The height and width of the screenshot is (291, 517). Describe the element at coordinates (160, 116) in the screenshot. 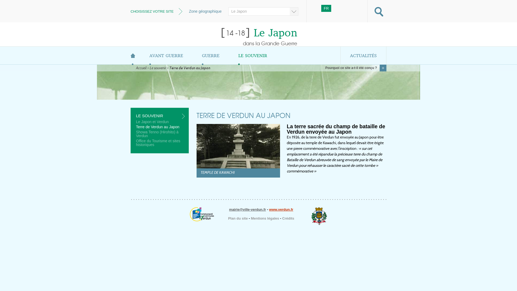

I see `LE SOUVENIR` at that location.